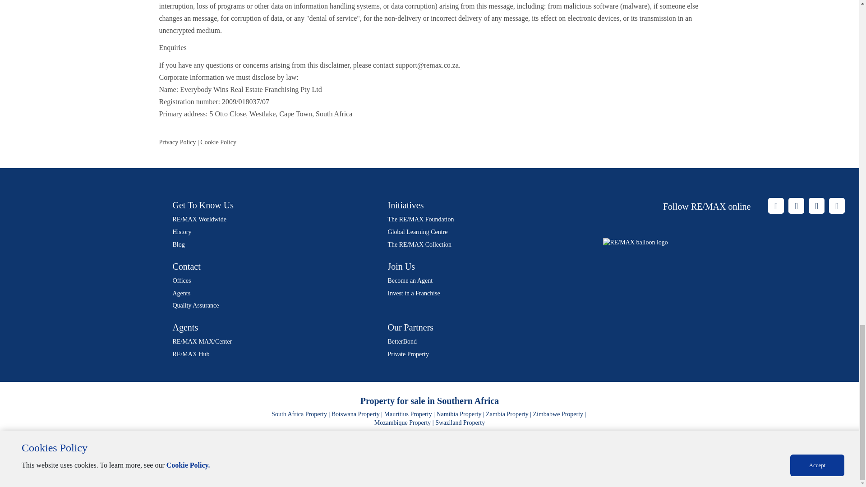 Image resolution: width=866 pixels, height=487 pixels. Describe the element at coordinates (196, 305) in the screenshot. I see `Quality Assurance` at that location.